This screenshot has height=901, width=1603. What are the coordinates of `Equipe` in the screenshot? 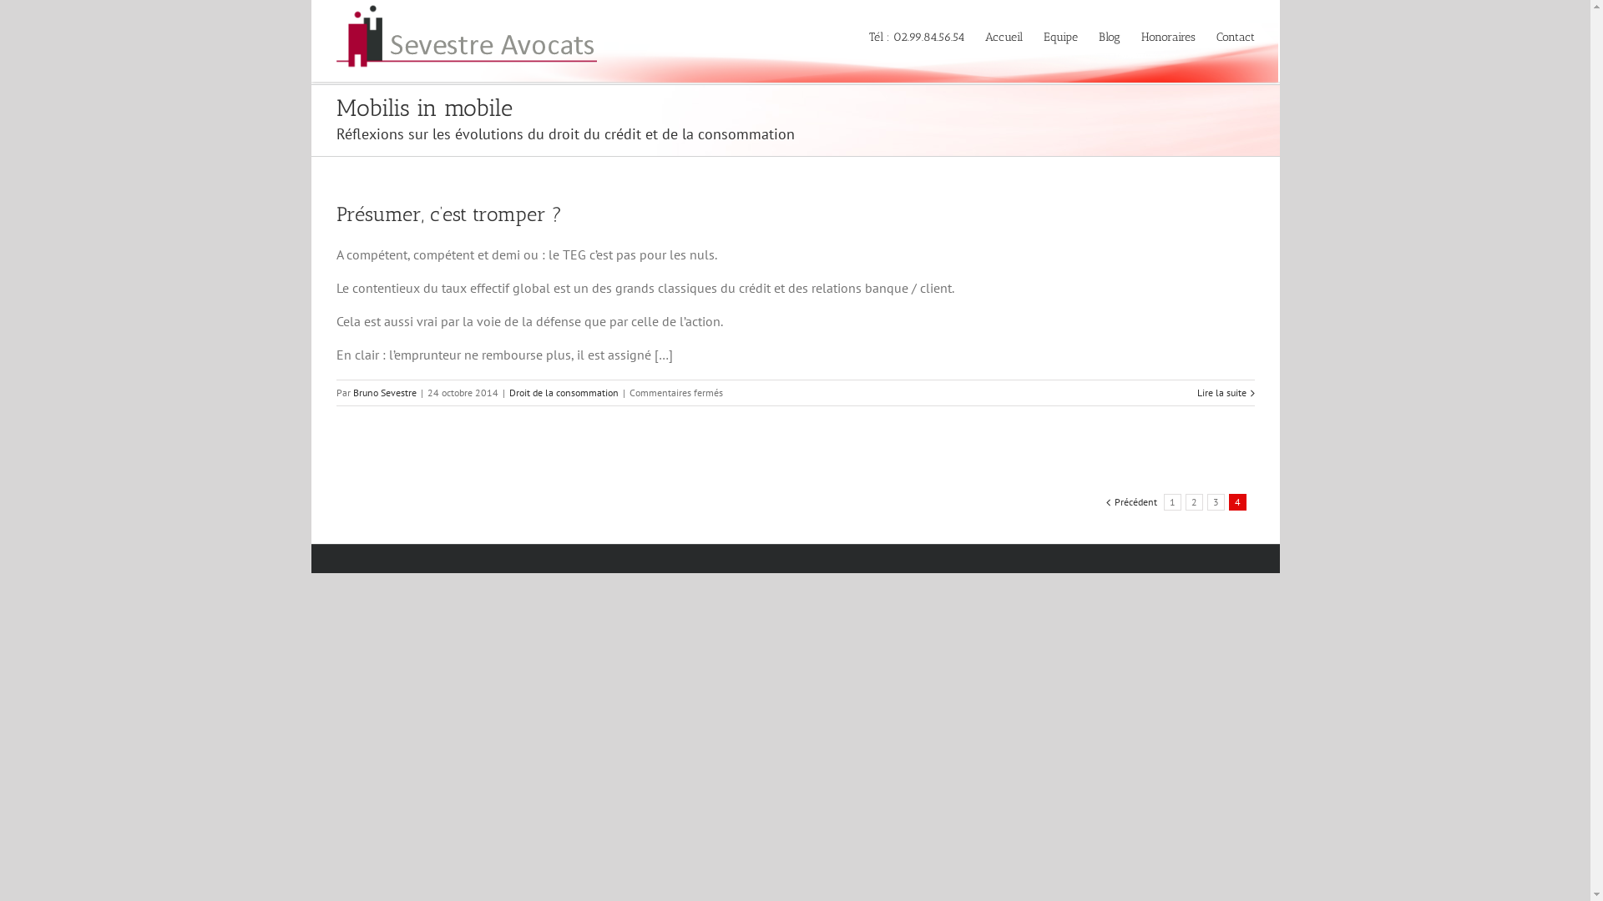 It's located at (1060, 36).